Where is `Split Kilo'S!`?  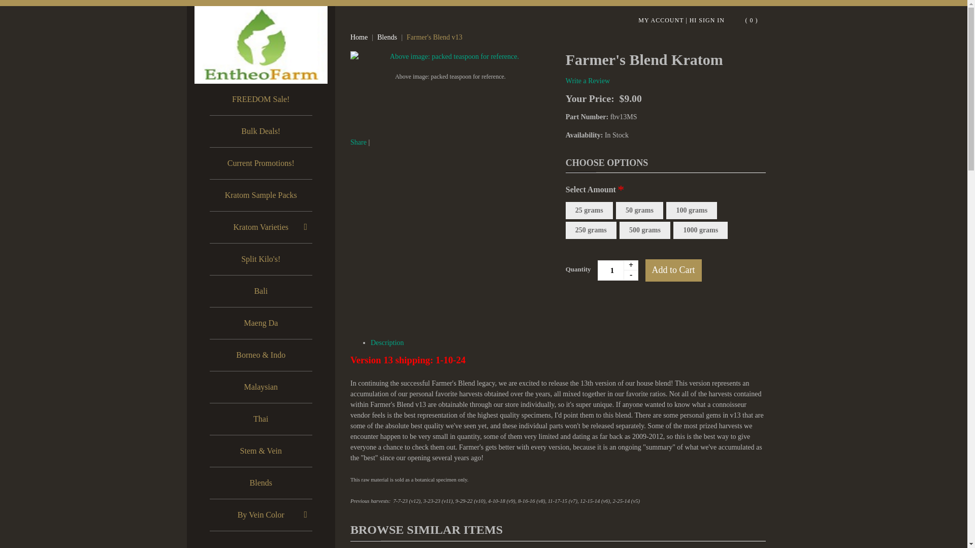 Split Kilo'S! is located at coordinates (261, 259).